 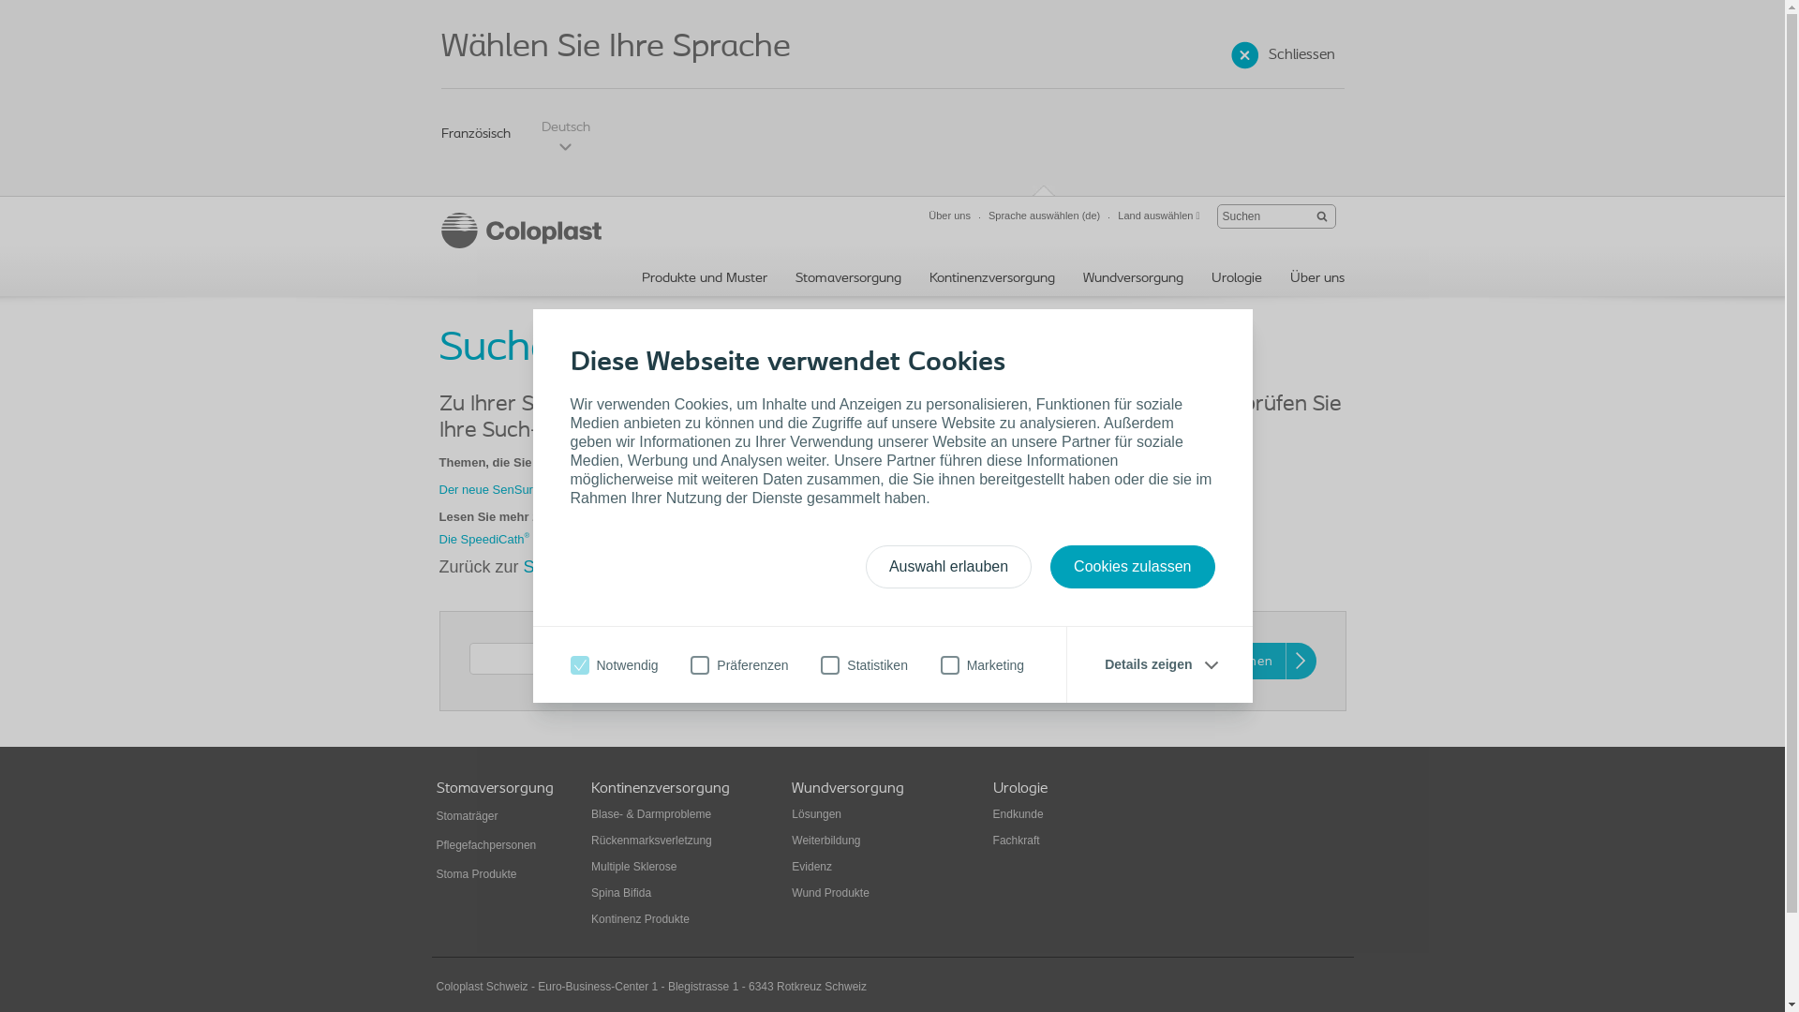 What do you see at coordinates (621, 893) in the screenshot?
I see `Spina Bifida` at bounding box center [621, 893].